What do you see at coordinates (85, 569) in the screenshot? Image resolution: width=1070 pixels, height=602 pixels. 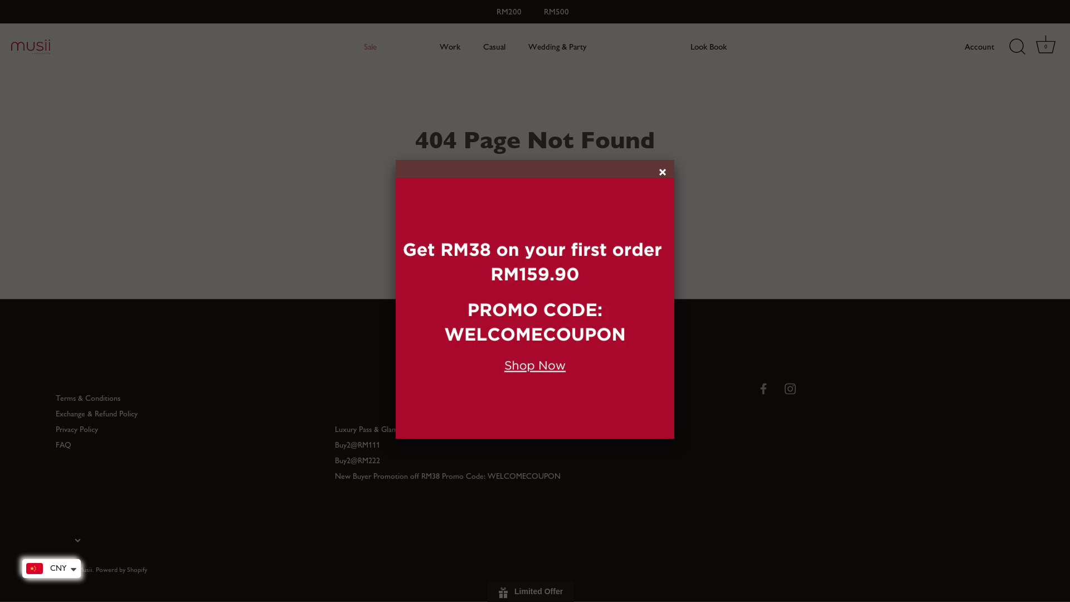 I see `Musii` at bounding box center [85, 569].